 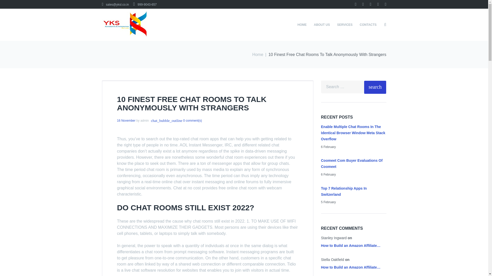 I want to click on Search for:, so click(x=342, y=87).